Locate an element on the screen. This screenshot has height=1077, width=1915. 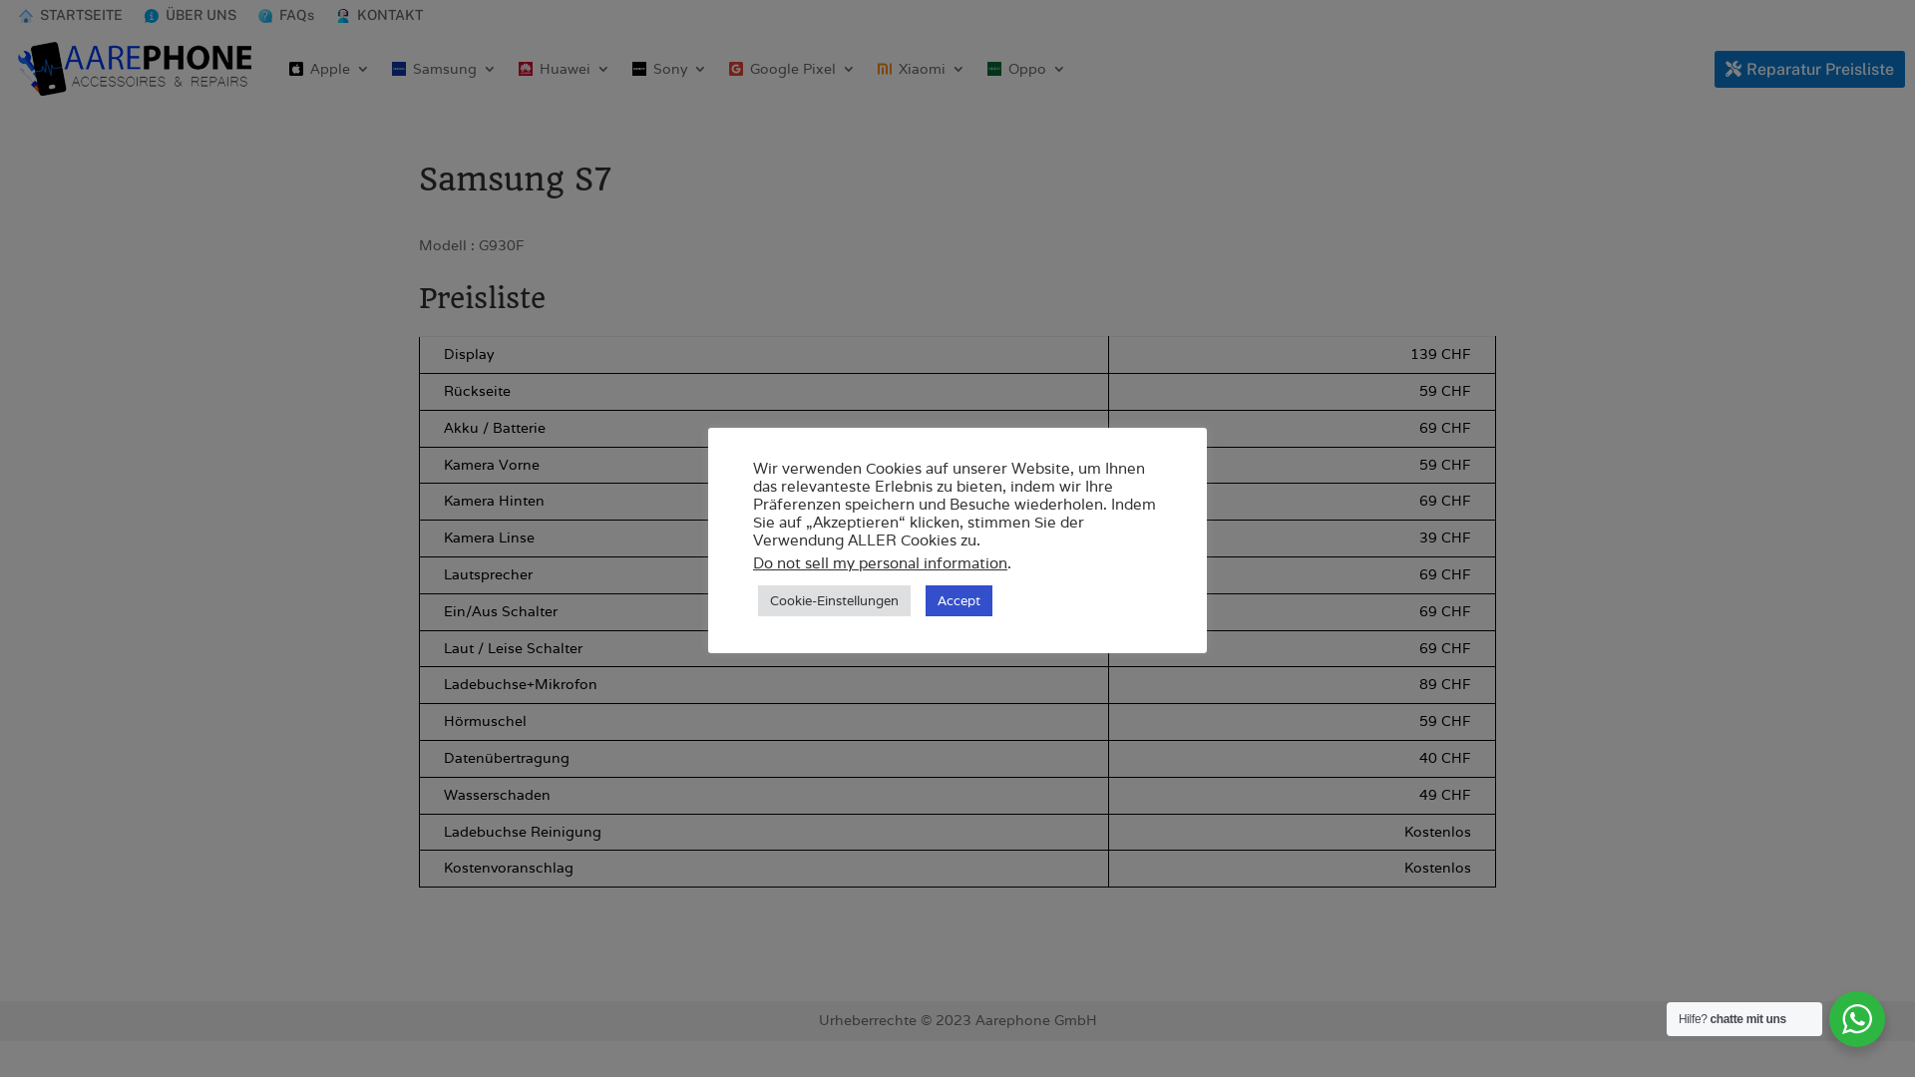
Huawei is located at coordinates (565, 69).